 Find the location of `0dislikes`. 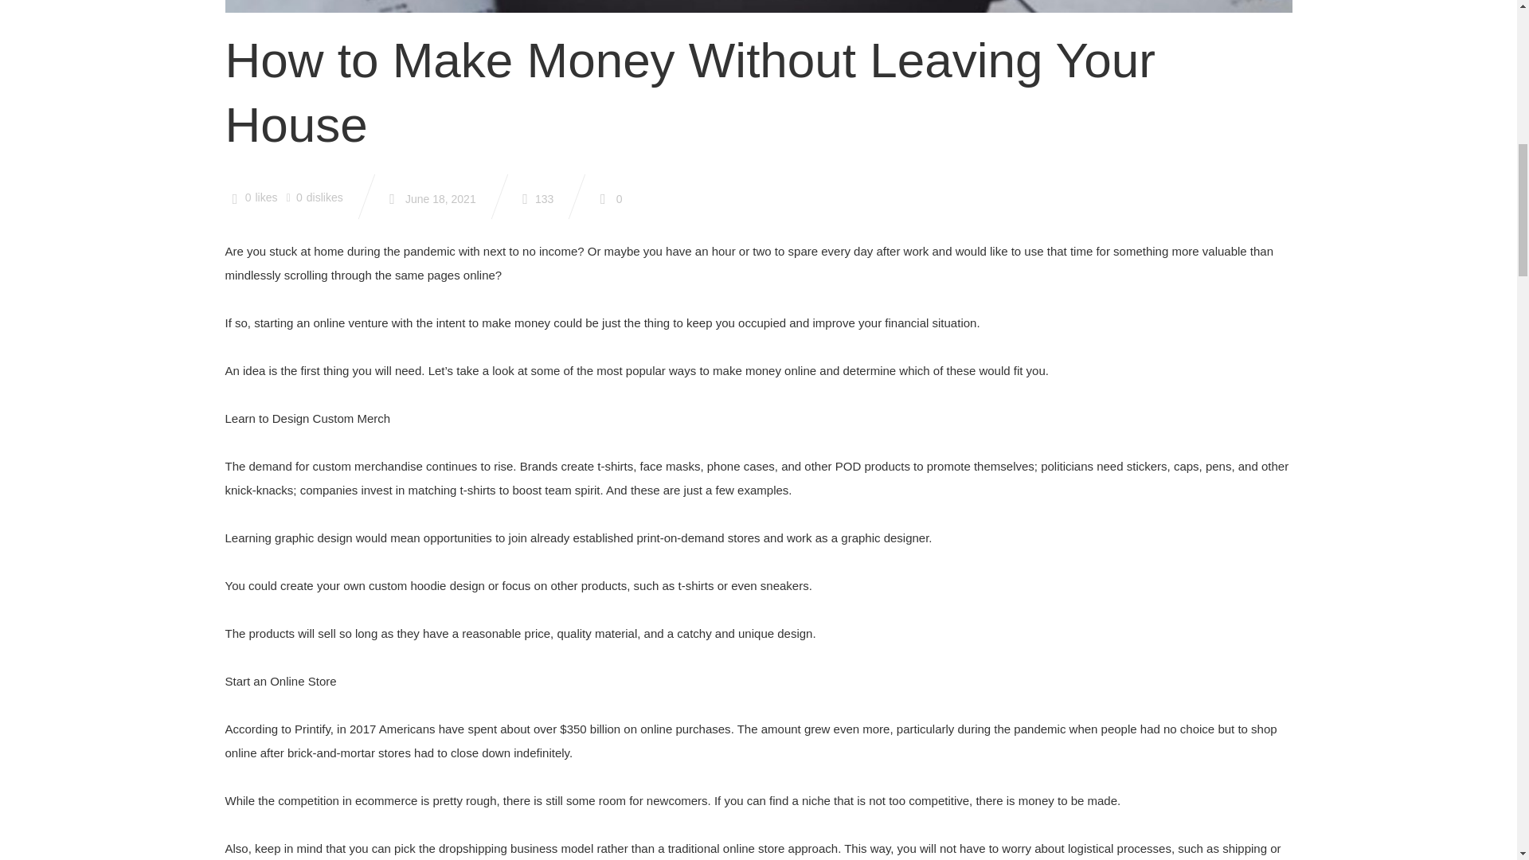

0dislikes is located at coordinates (311, 197).